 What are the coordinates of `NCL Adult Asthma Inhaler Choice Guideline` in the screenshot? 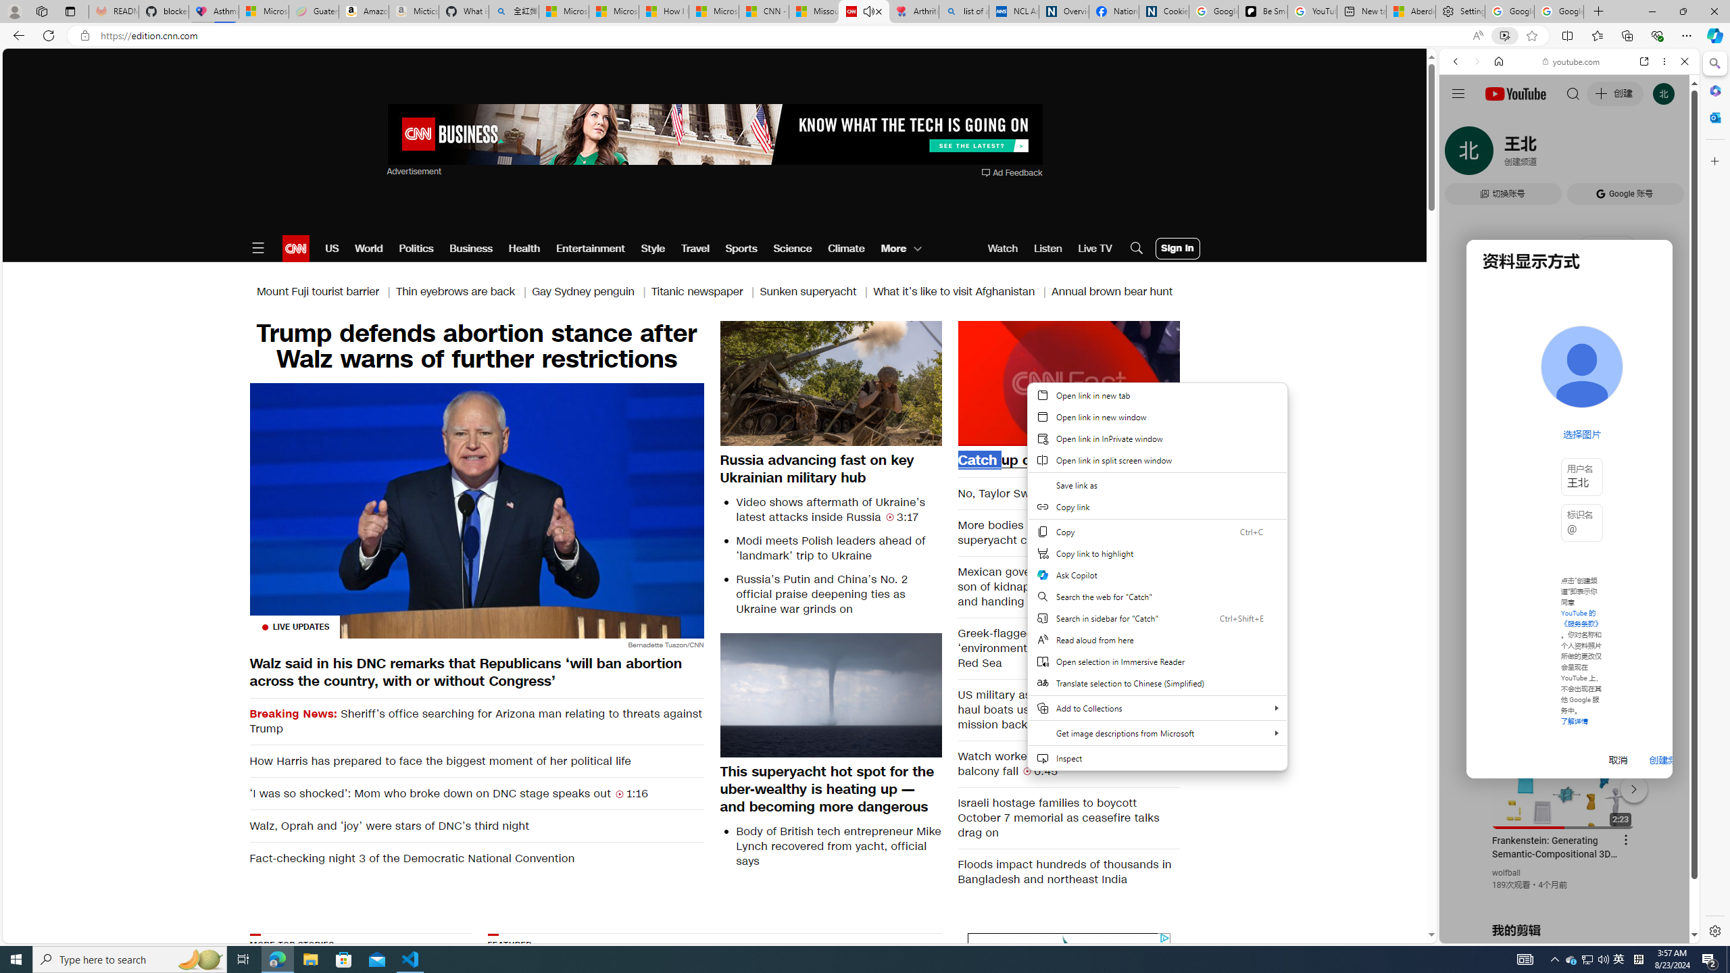 It's located at (1014, 11).